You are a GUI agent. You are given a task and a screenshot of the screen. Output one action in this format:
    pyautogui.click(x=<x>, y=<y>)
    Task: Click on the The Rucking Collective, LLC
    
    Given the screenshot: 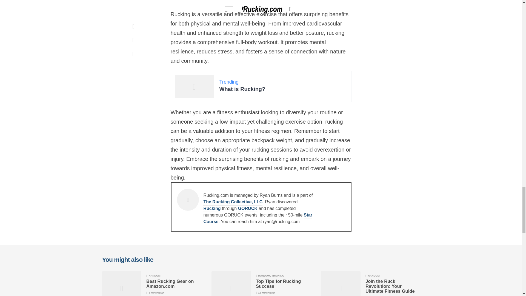 What is the action you would take?
    pyautogui.click(x=233, y=202)
    